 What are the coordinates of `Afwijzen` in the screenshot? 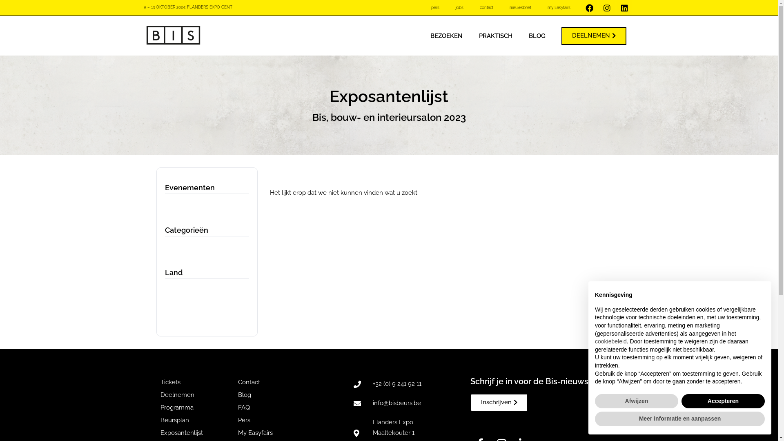 It's located at (637, 401).